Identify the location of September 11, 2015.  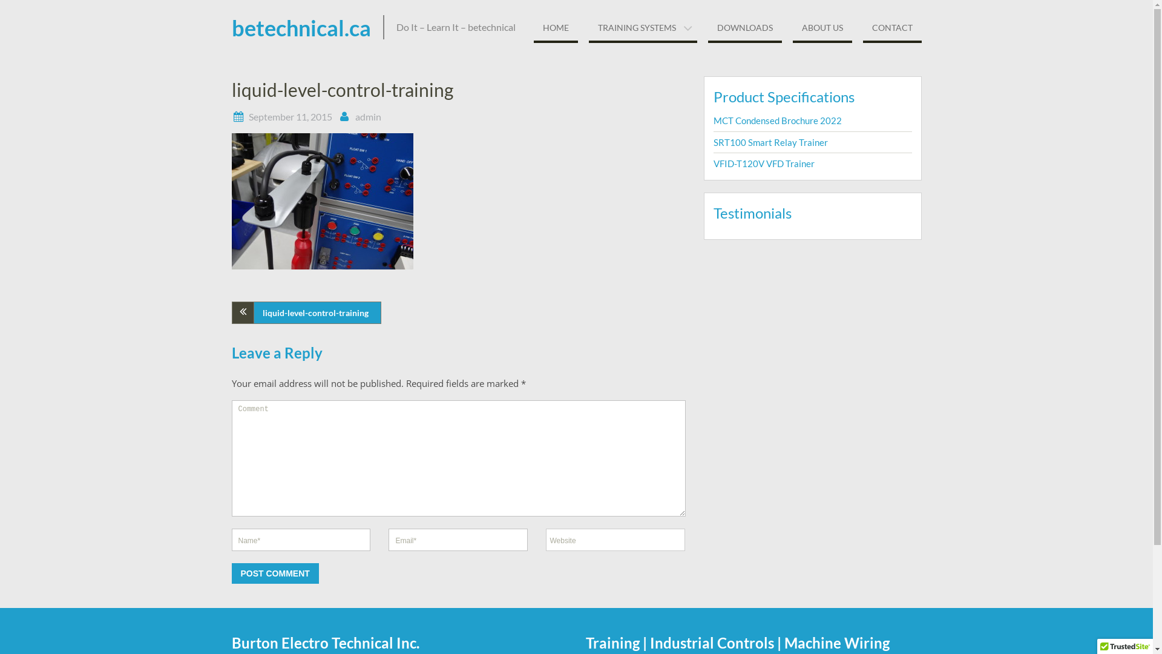
(290, 116).